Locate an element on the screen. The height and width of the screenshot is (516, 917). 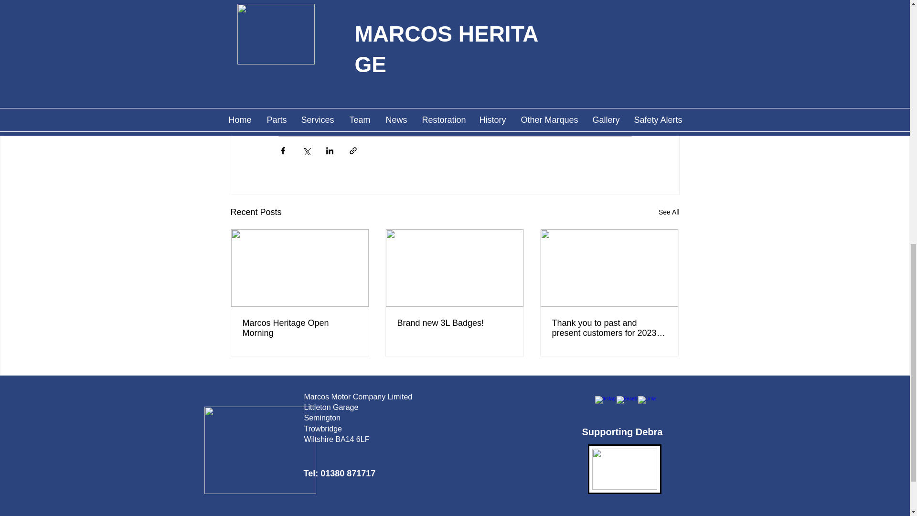
Marcos Heritage Open Morning is located at coordinates (300, 328).